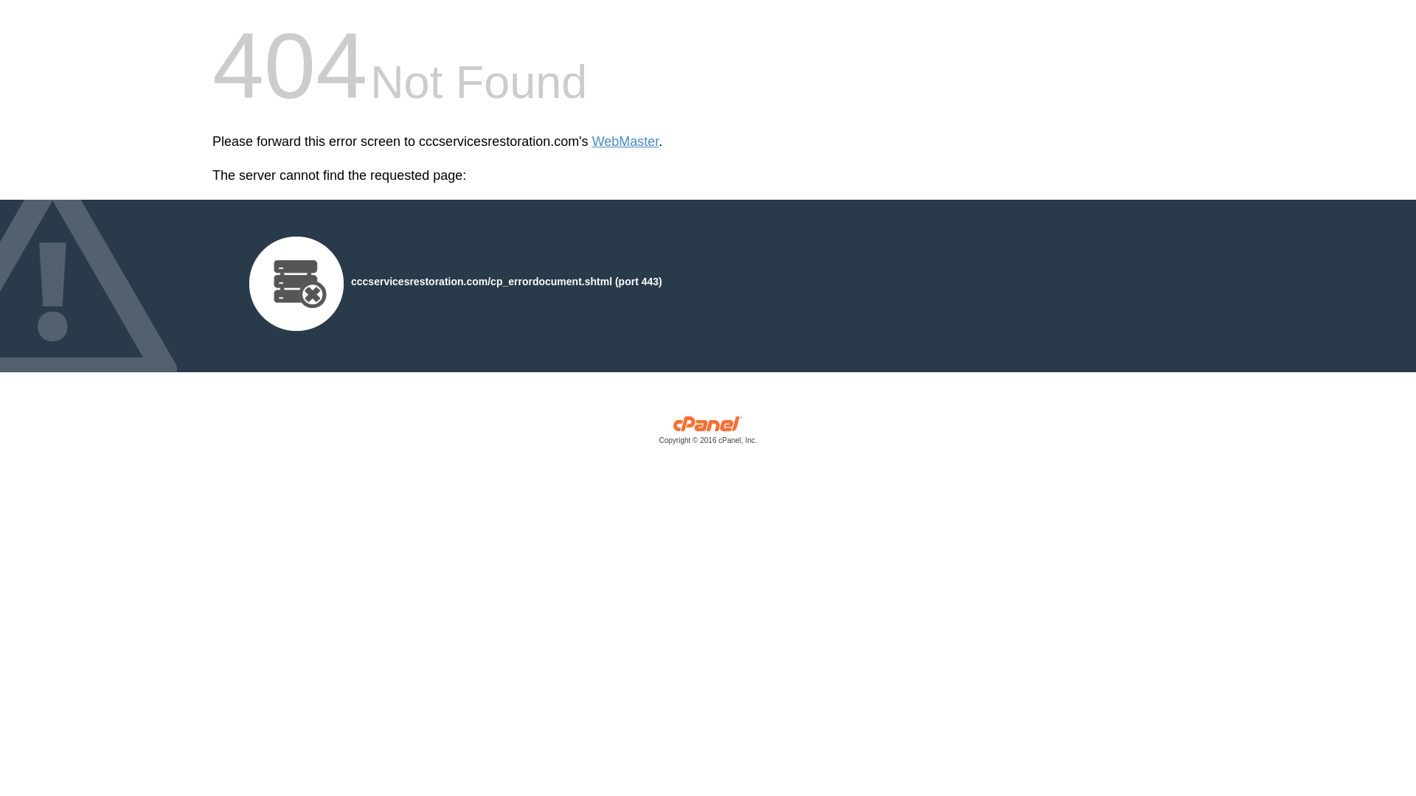 The height and width of the screenshot is (796, 1416). Describe the element at coordinates (625, 142) in the screenshot. I see `WebMaster` at that location.